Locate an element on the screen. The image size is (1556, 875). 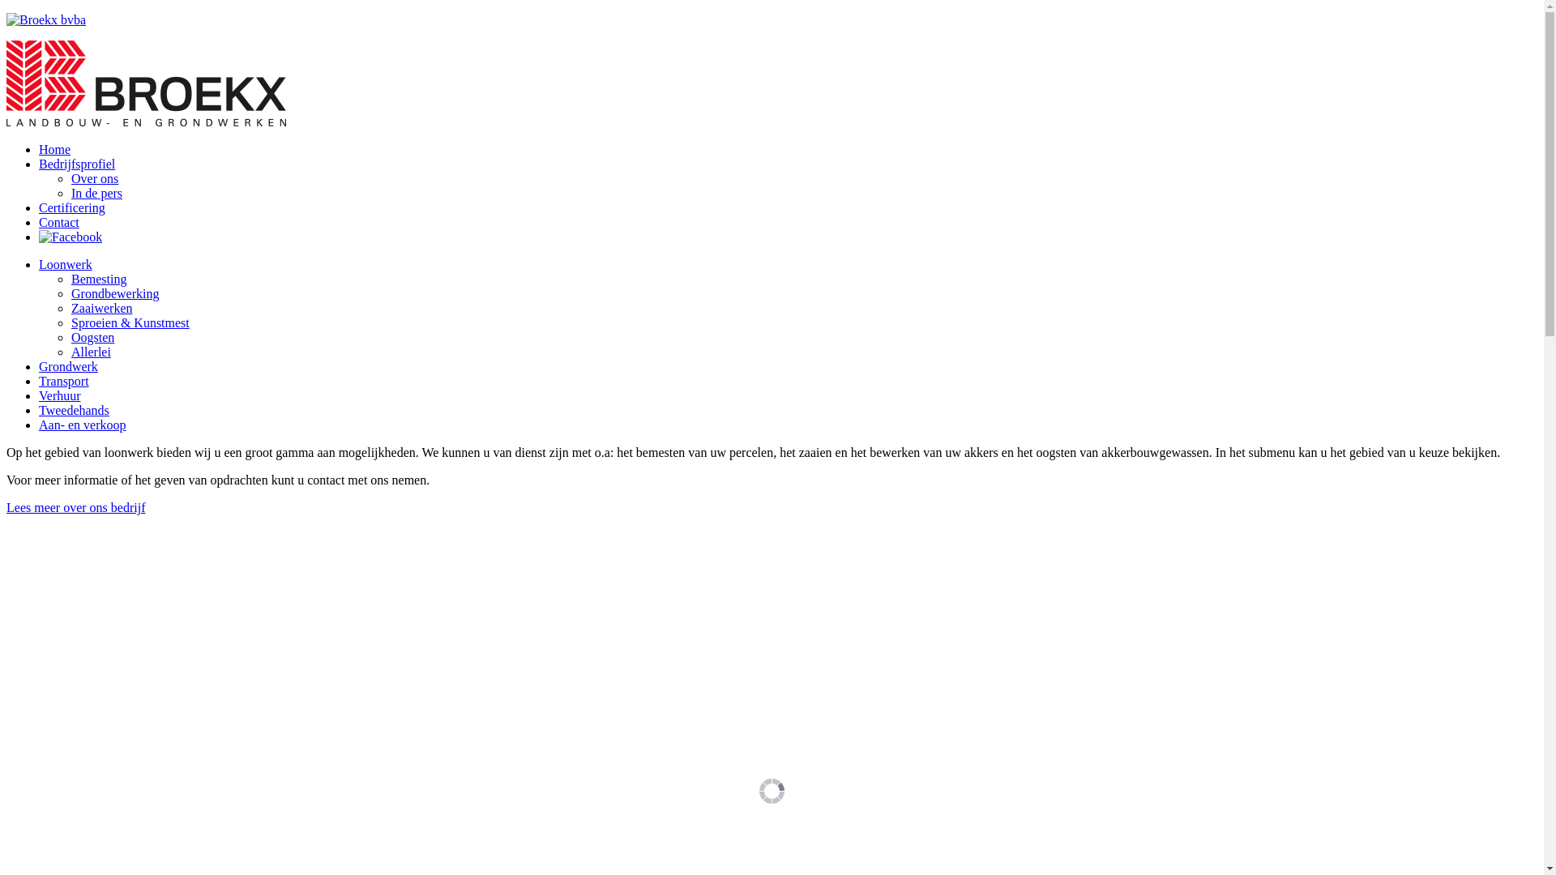
Zaaiwerken is located at coordinates (102, 308).